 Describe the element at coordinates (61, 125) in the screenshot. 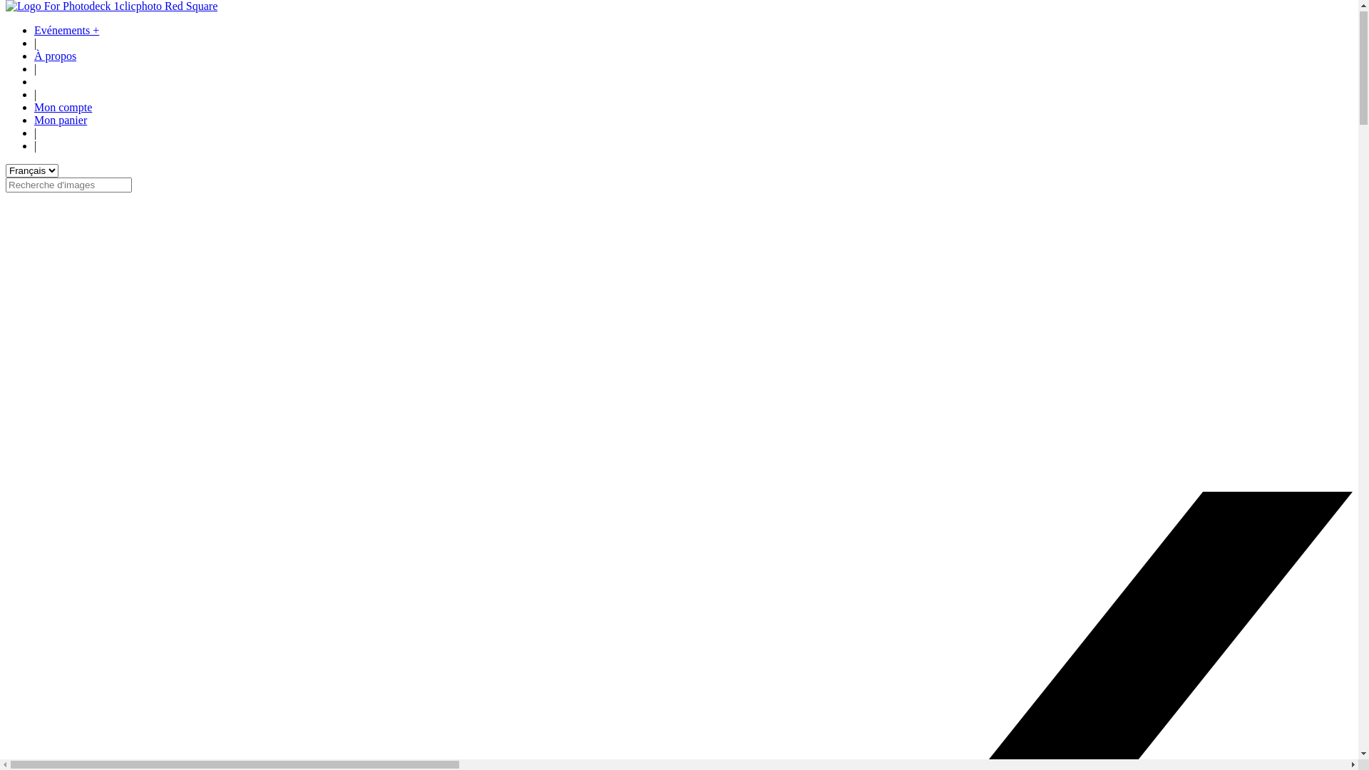

I see `Mon panier` at that location.